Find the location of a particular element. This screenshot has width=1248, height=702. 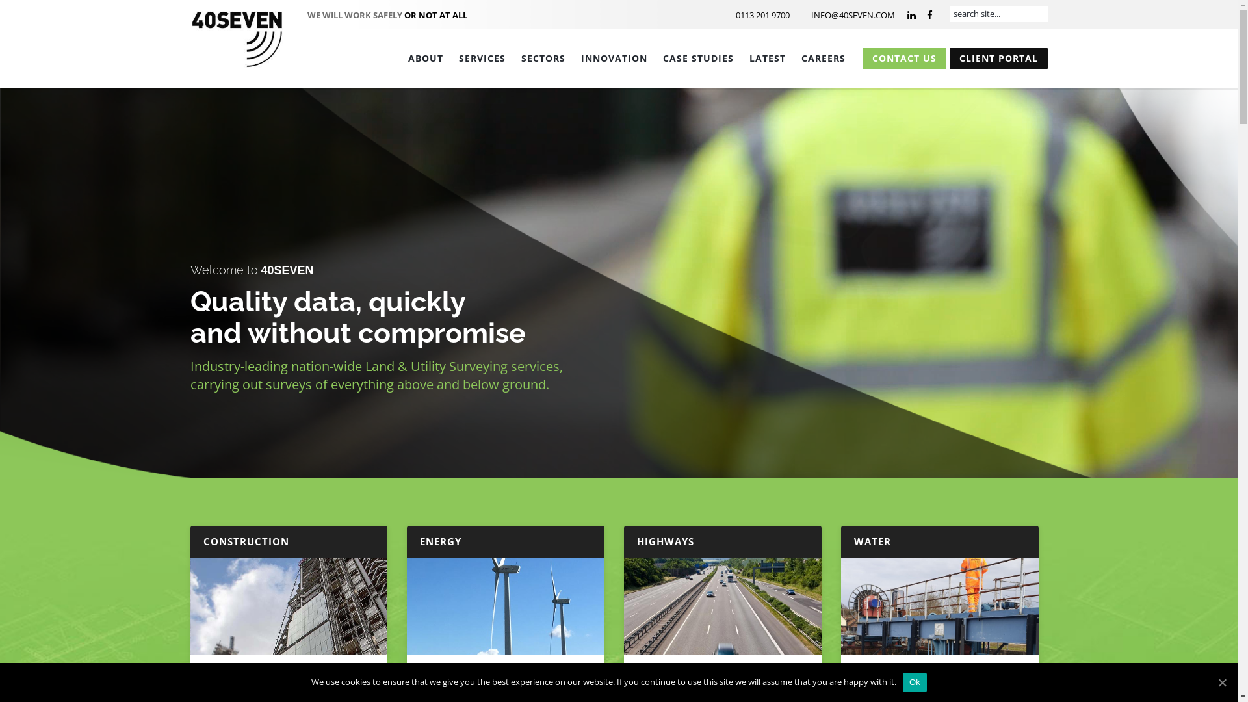

CASE STUDIES is located at coordinates (698, 58).